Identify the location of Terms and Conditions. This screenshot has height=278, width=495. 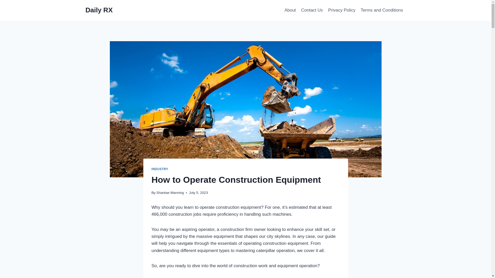
(382, 10).